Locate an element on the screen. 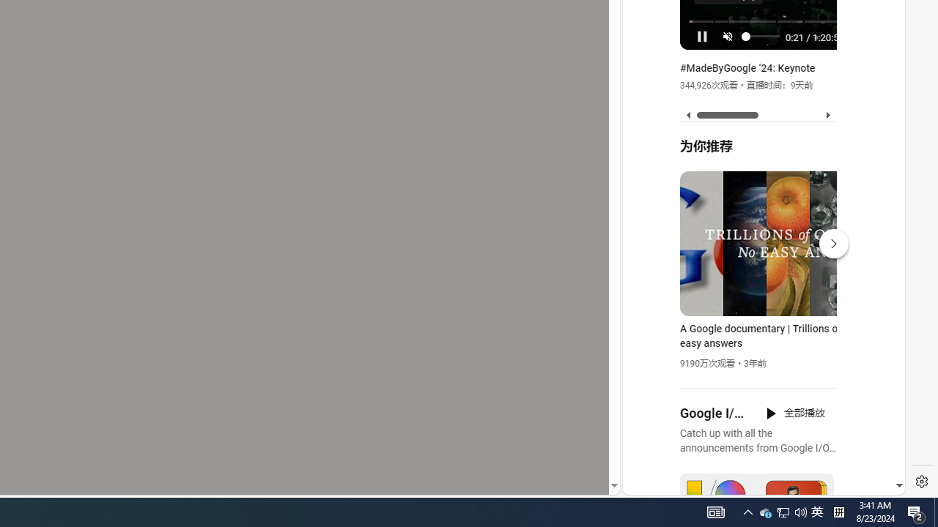 The width and height of the screenshot is (938, 527). you is located at coordinates (758, 446).